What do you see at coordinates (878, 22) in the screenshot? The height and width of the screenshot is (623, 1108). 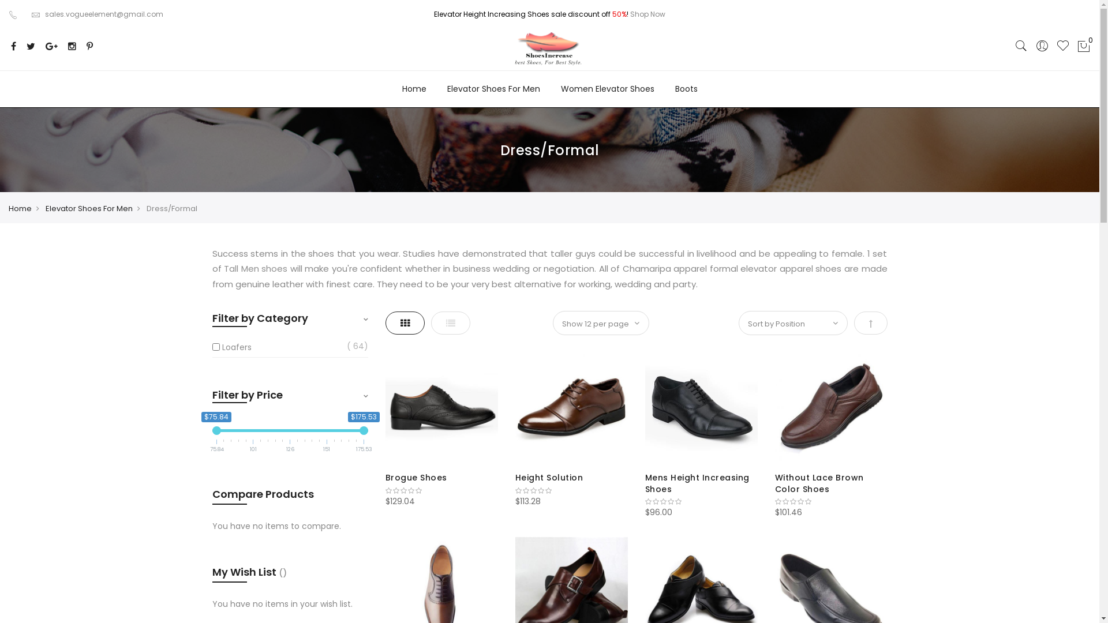 I see `Menu` at bounding box center [878, 22].